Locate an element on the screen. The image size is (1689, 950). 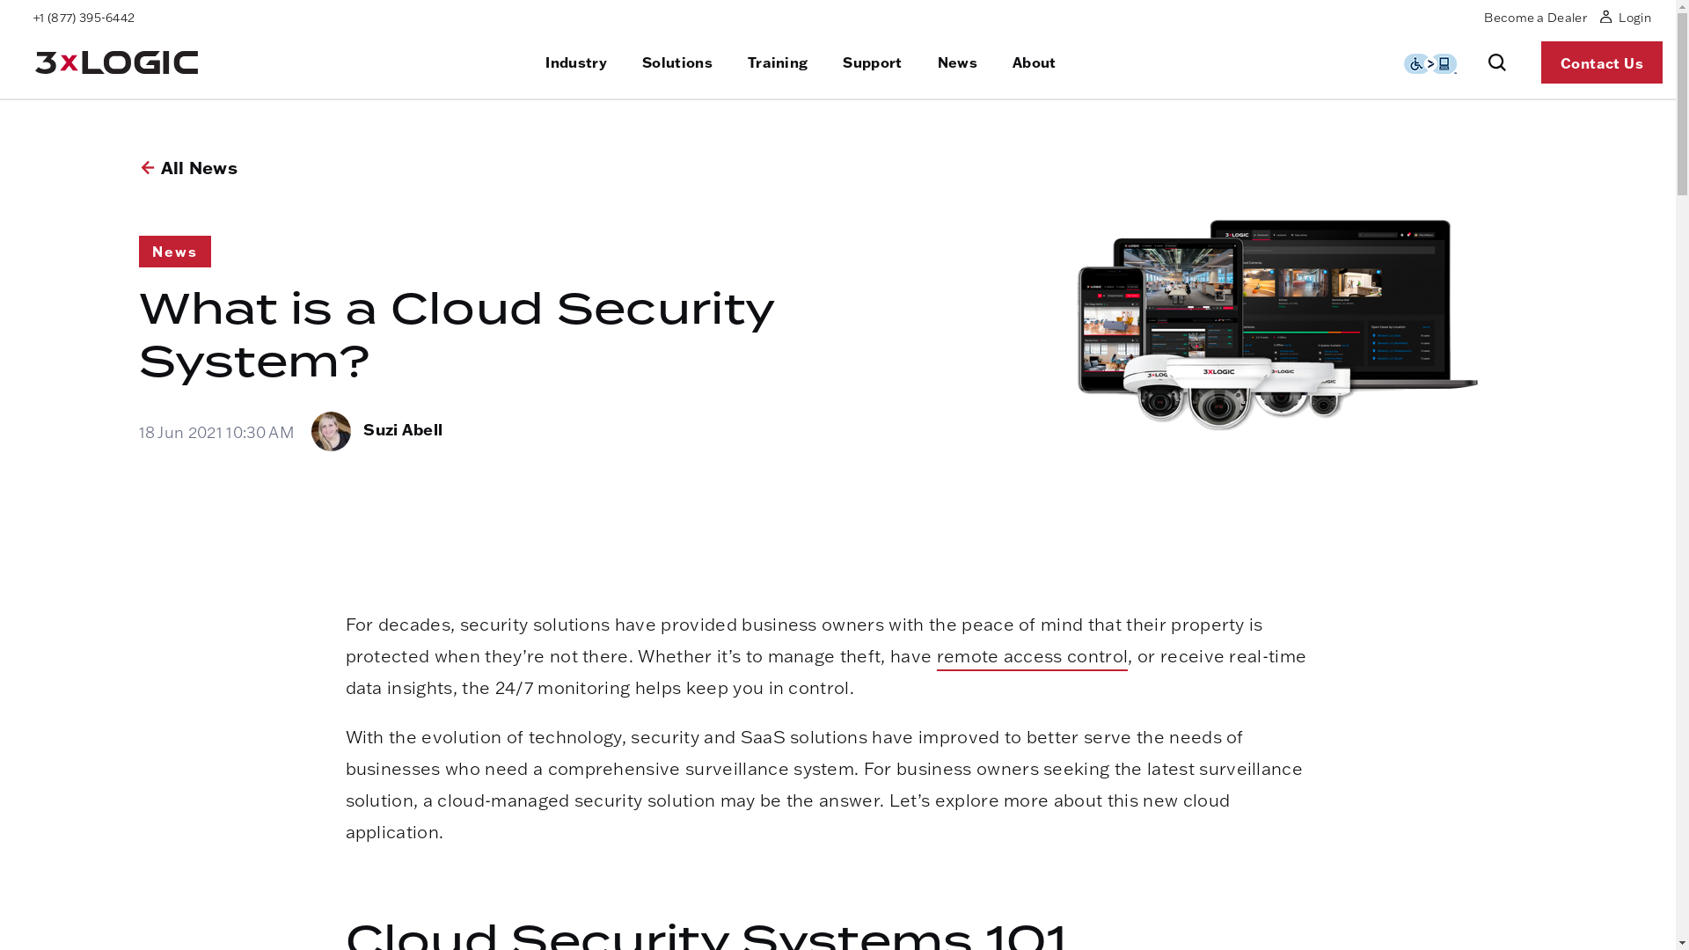
All News is located at coordinates (199, 167).